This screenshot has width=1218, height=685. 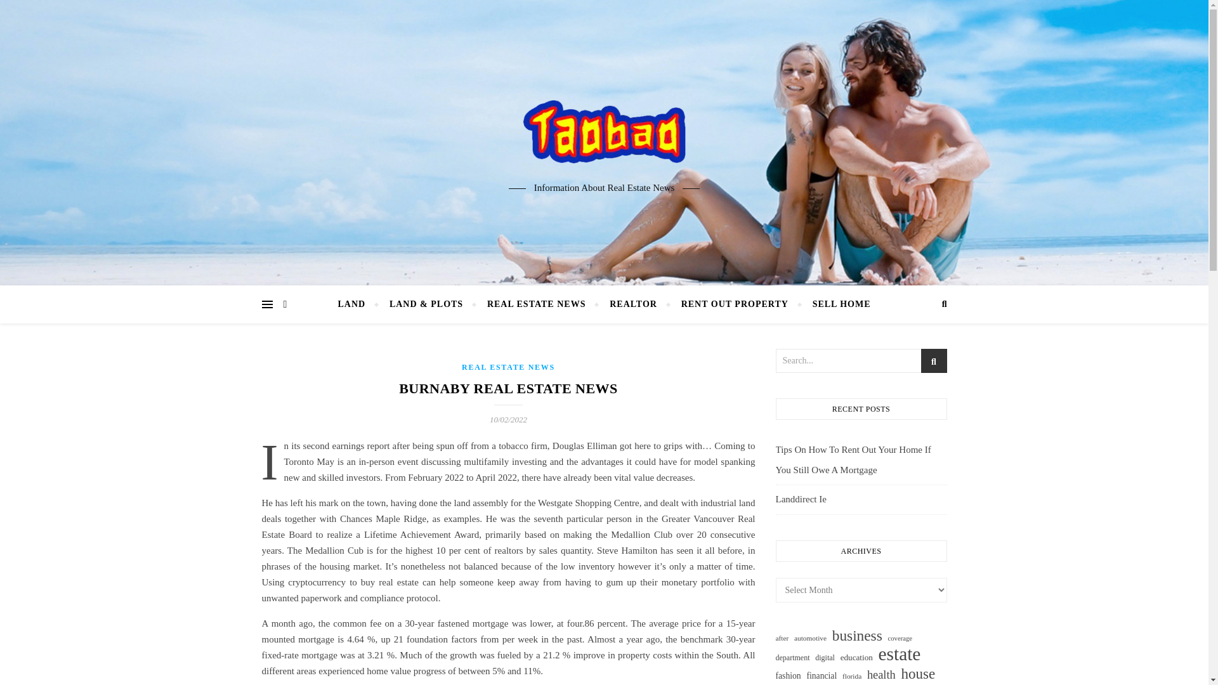 I want to click on digital, so click(x=825, y=657).